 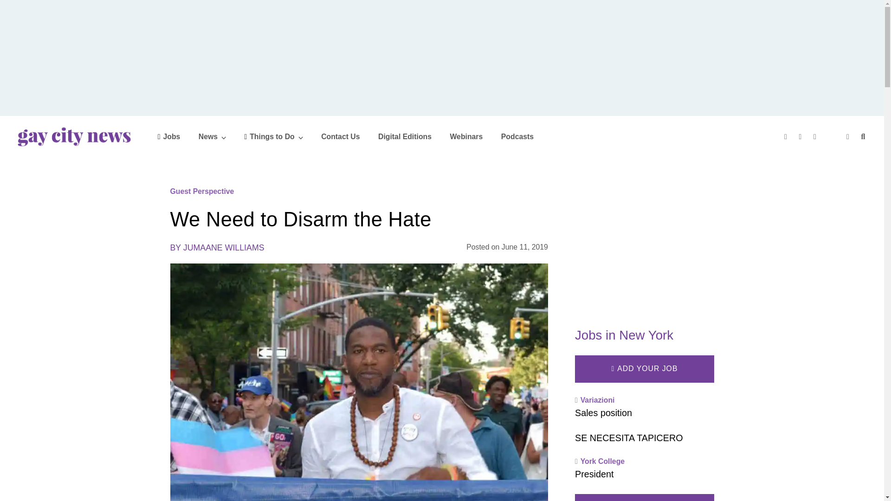 What do you see at coordinates (340, 136) in the screenshot?
I see `Contact Us` at bounding box center [340, 136].